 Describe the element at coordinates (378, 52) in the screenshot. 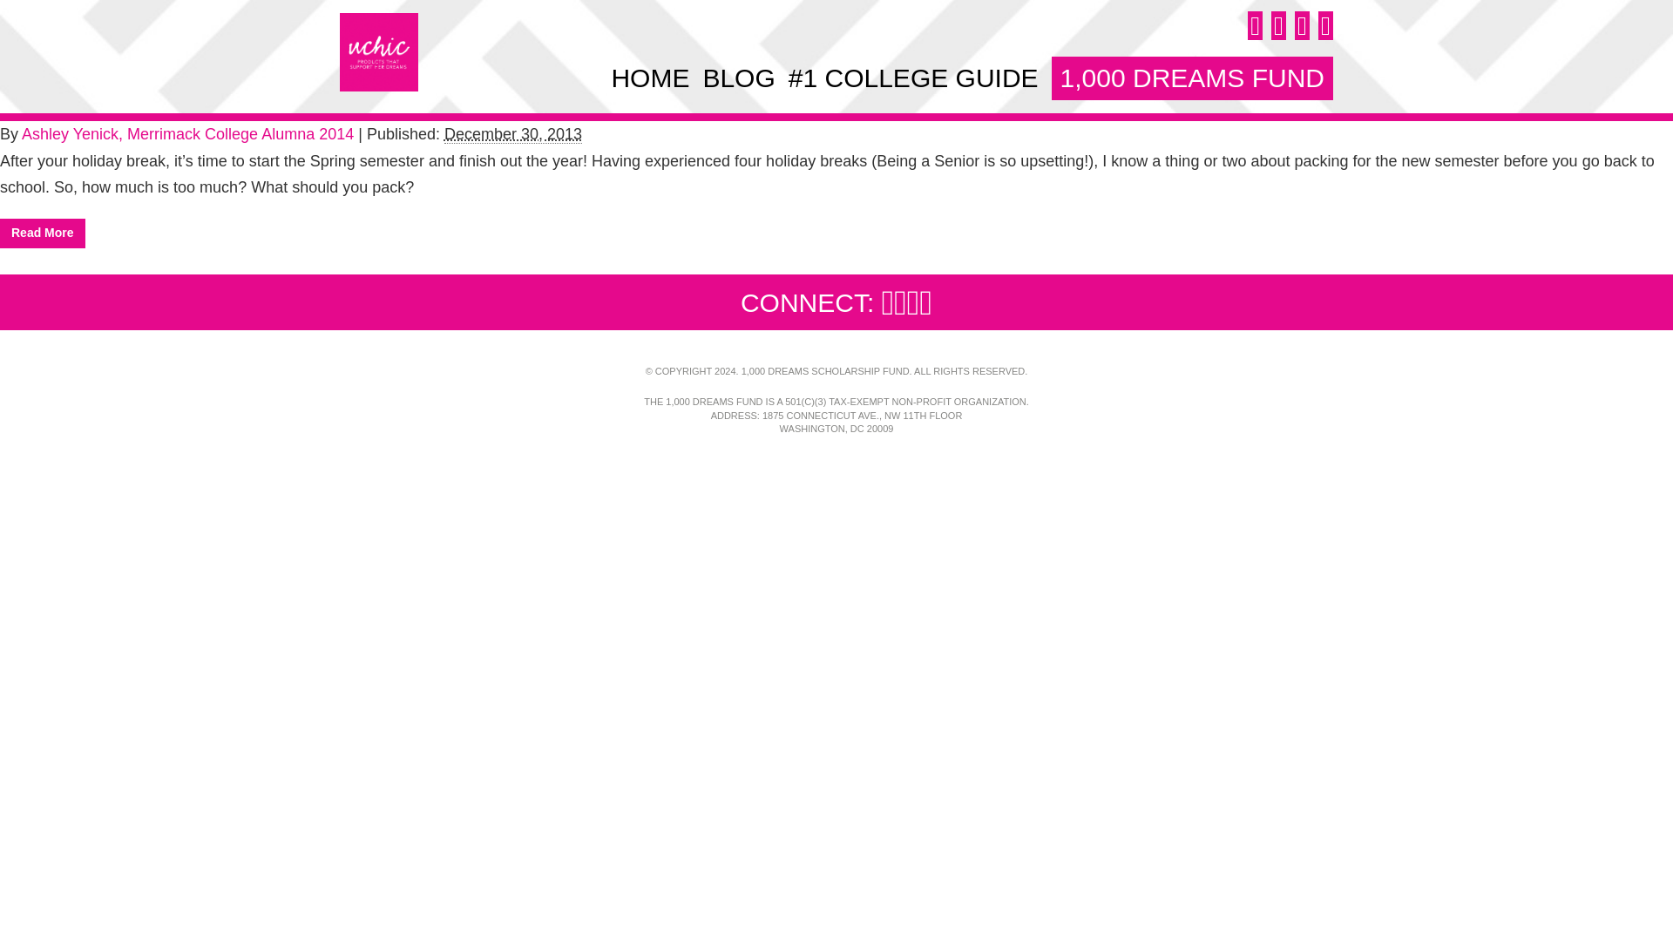

I see `UChic` at that location.